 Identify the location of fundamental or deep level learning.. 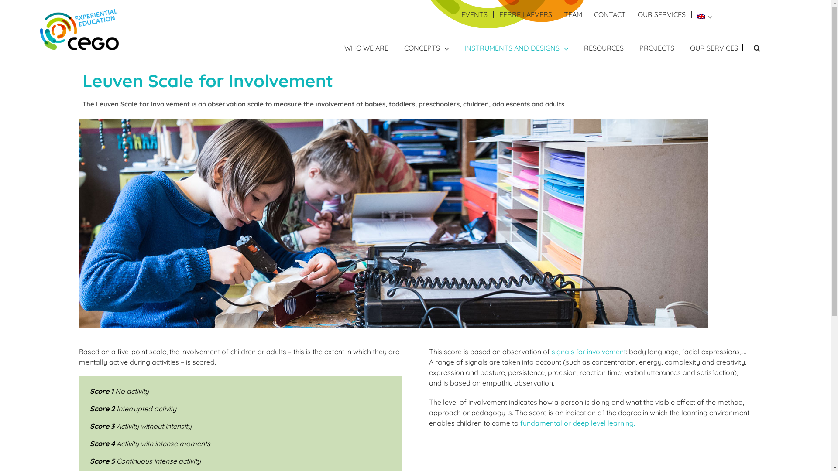
(578, 423).